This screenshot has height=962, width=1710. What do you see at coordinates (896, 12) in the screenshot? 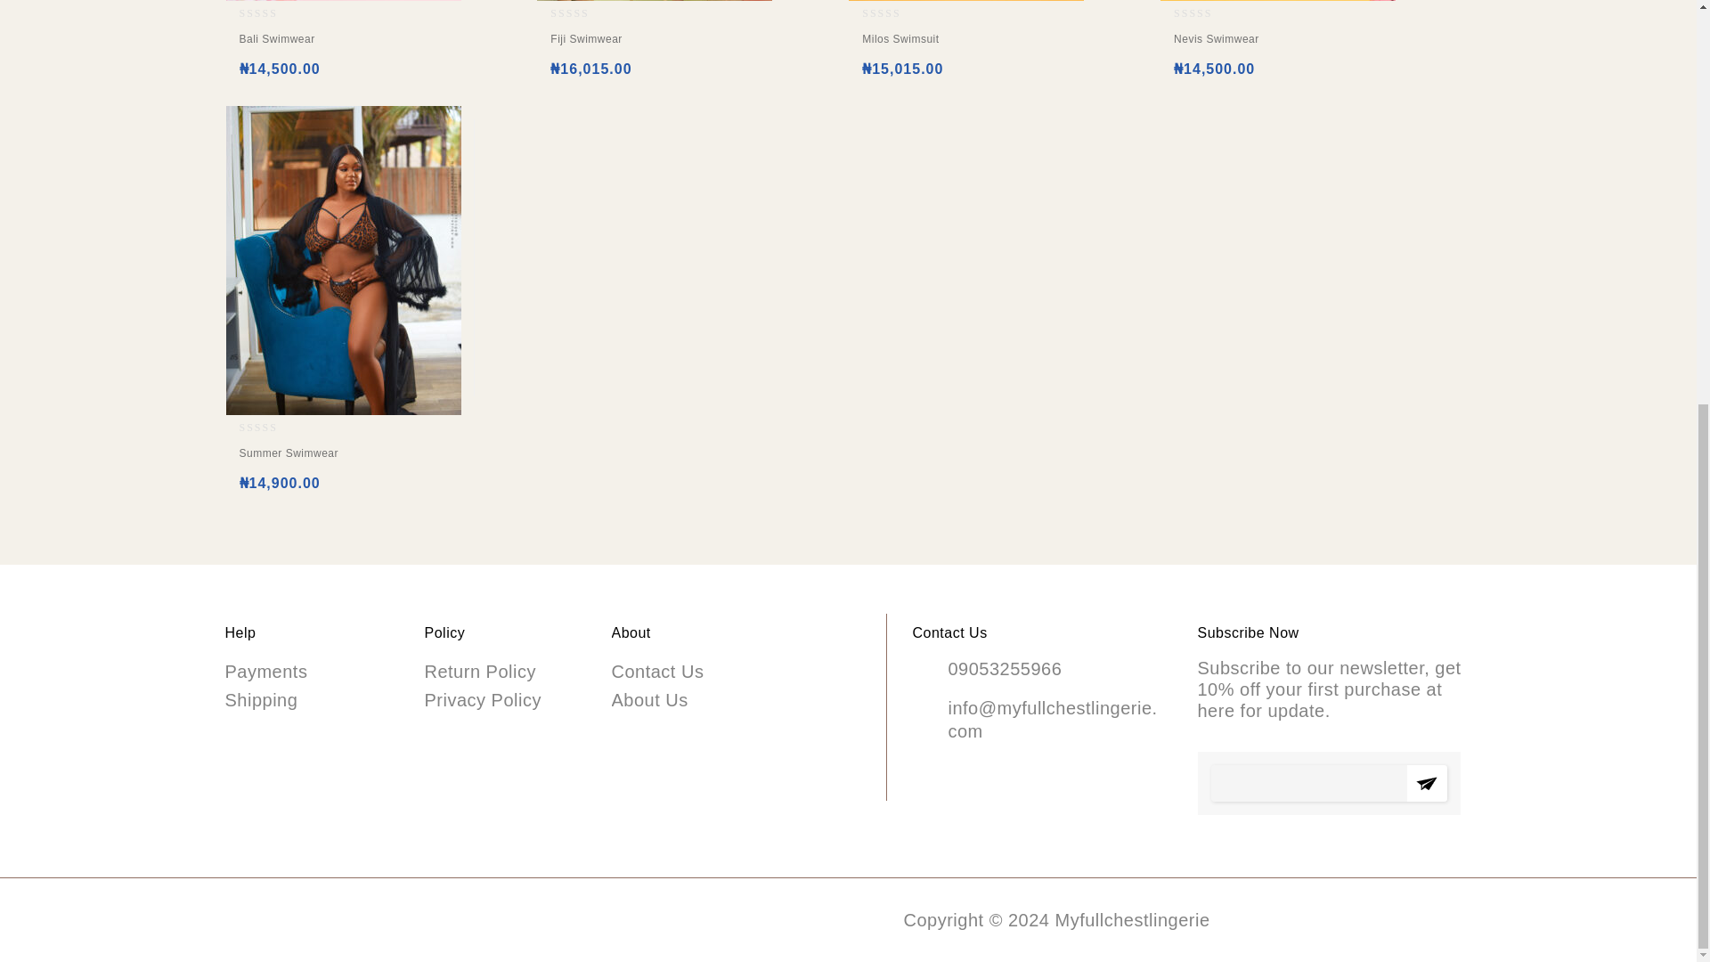
I see `Not yet rated` at bounding box center [896, 12].